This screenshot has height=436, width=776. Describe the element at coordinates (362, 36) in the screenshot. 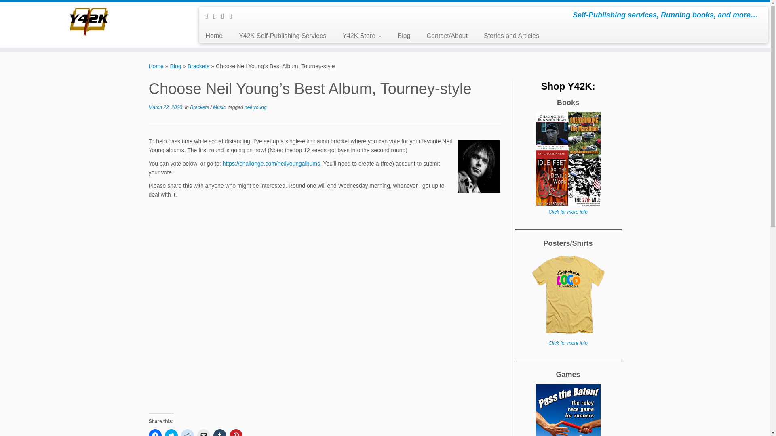

I see `Y42K Store` at that location.